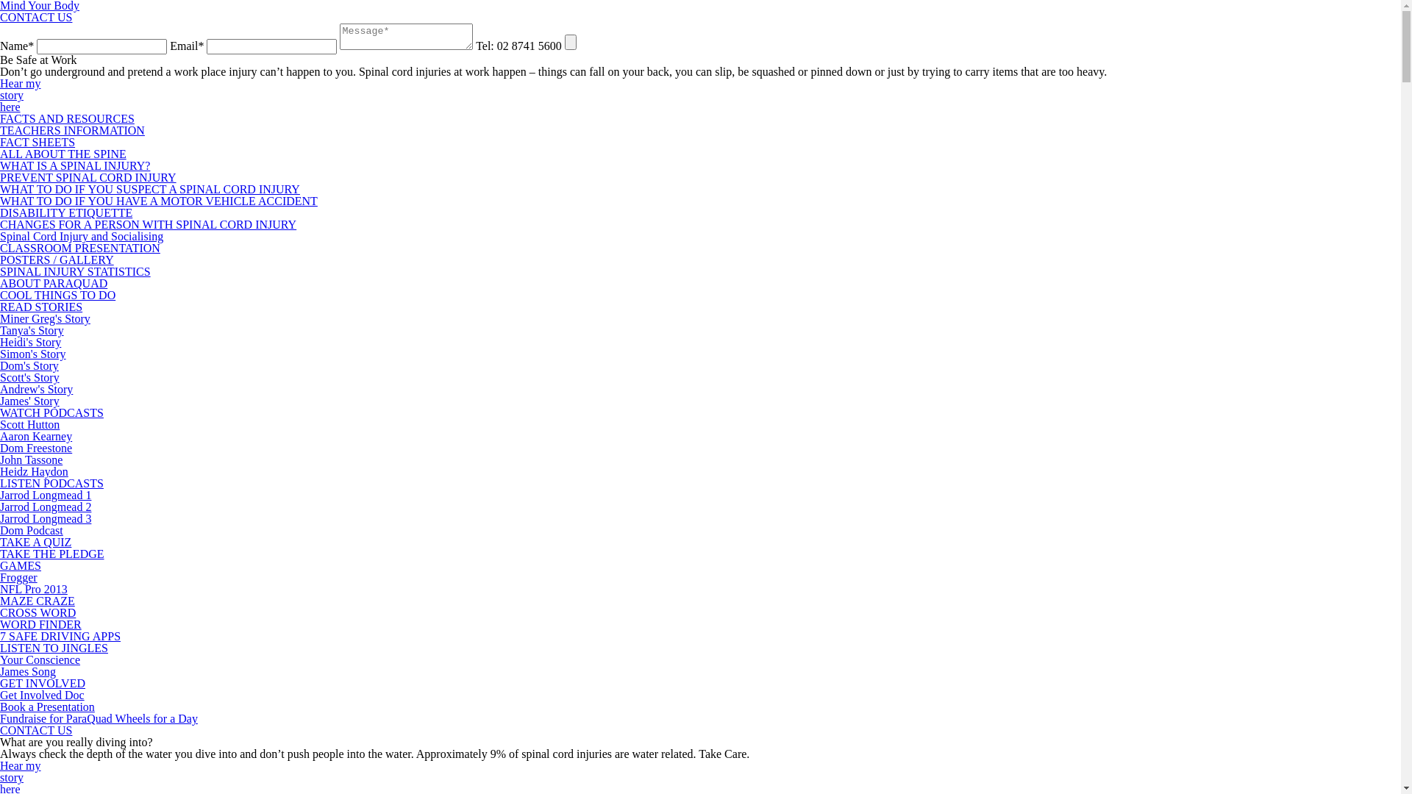 Image resolution: width=1412 pixels, height=794 pixels. I want to click on ALL ABOUT THE SPINE, so click(63, 154).